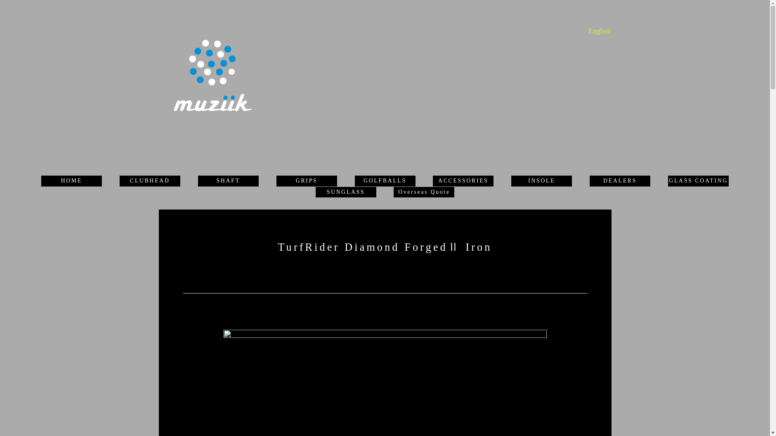  What do you see at coordinates (72, 180) in the screenshot?
I see `HOME` at bounding box center [72, 180].